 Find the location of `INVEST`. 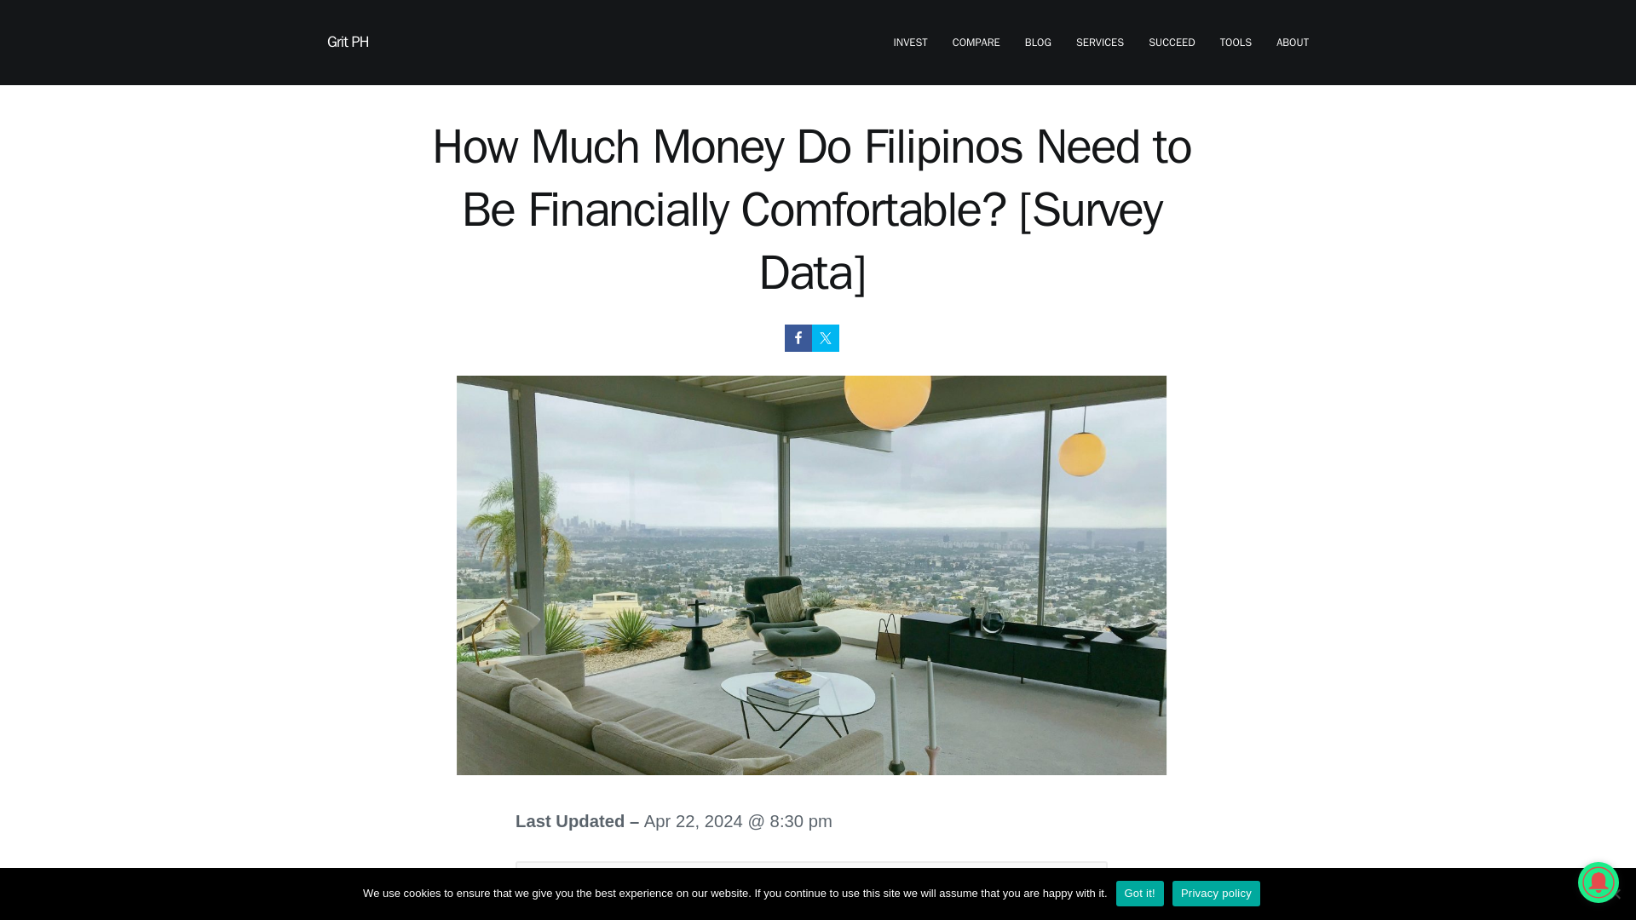

INVEST is located at coordinates (910, 43).